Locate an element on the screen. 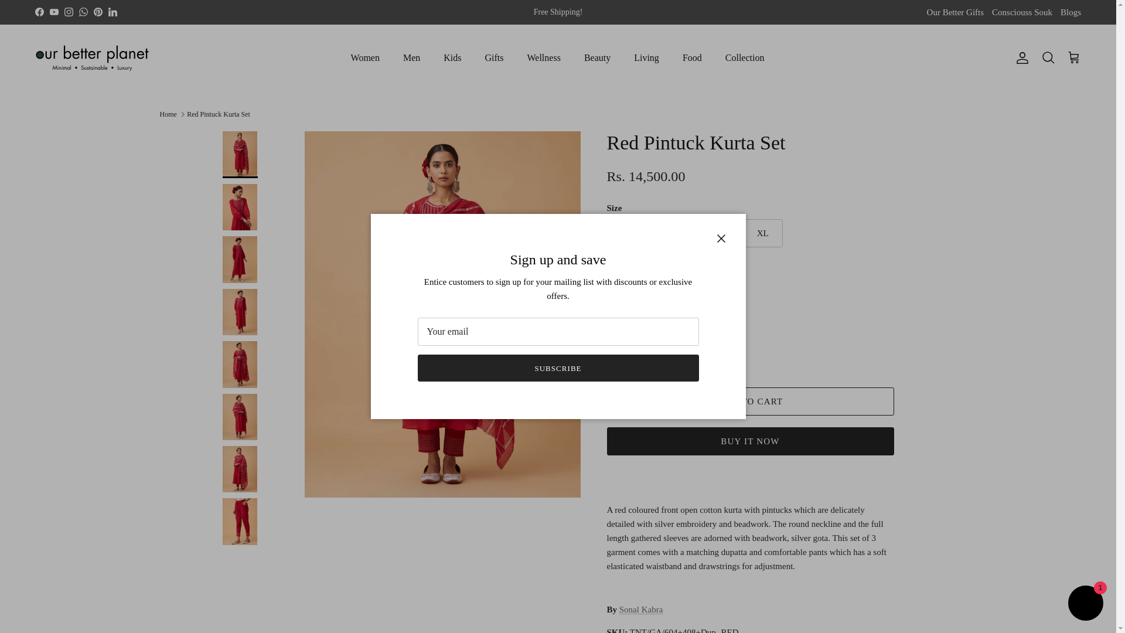 The width and height of the screenshot is (1125, 633). YouTube is located at coordinates (54, 12).